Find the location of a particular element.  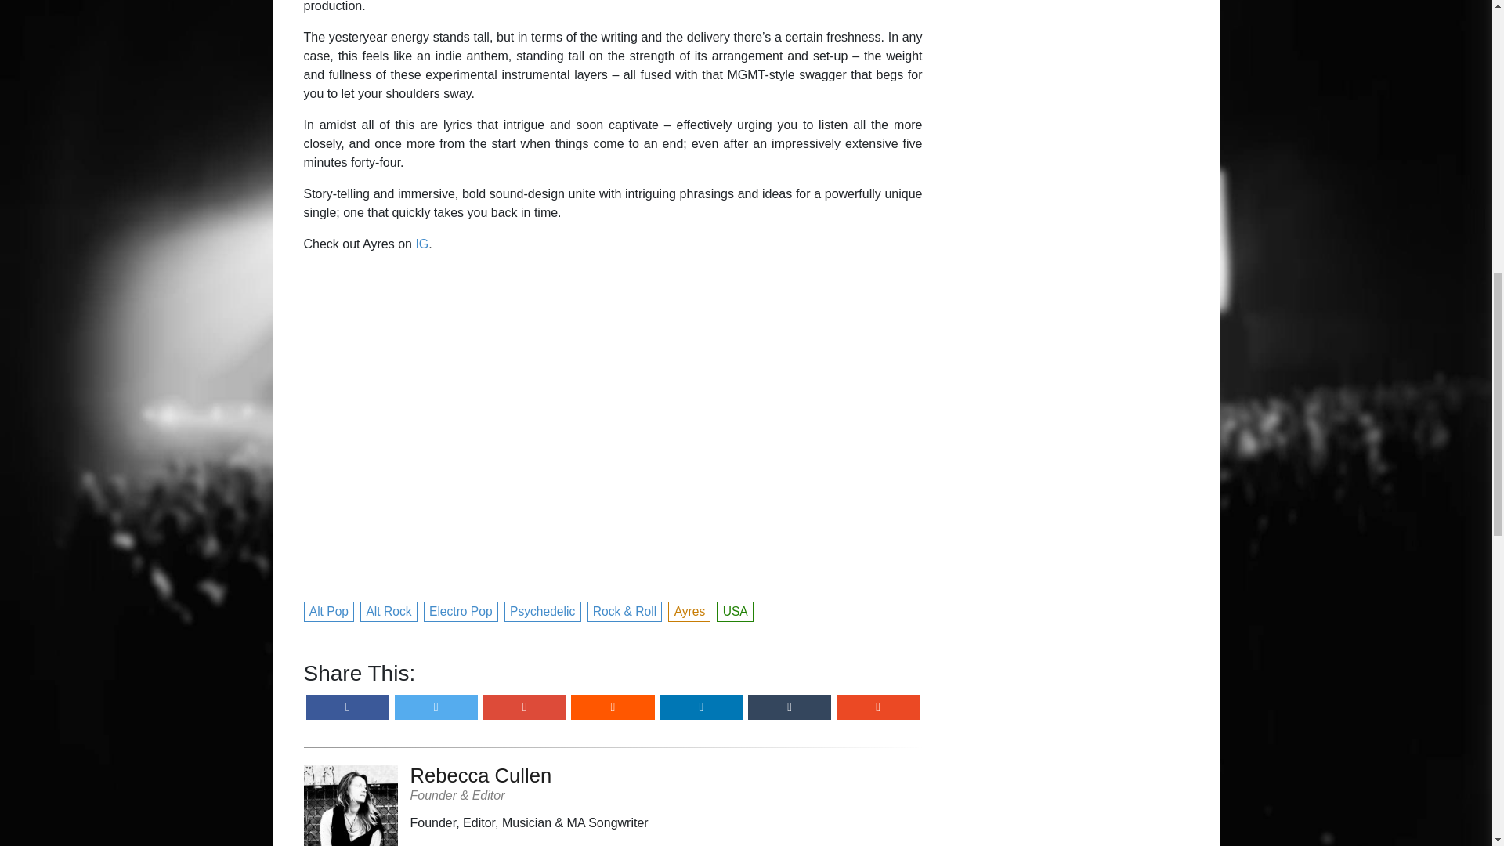

Alt Rock is located at coordinates (389, 609).